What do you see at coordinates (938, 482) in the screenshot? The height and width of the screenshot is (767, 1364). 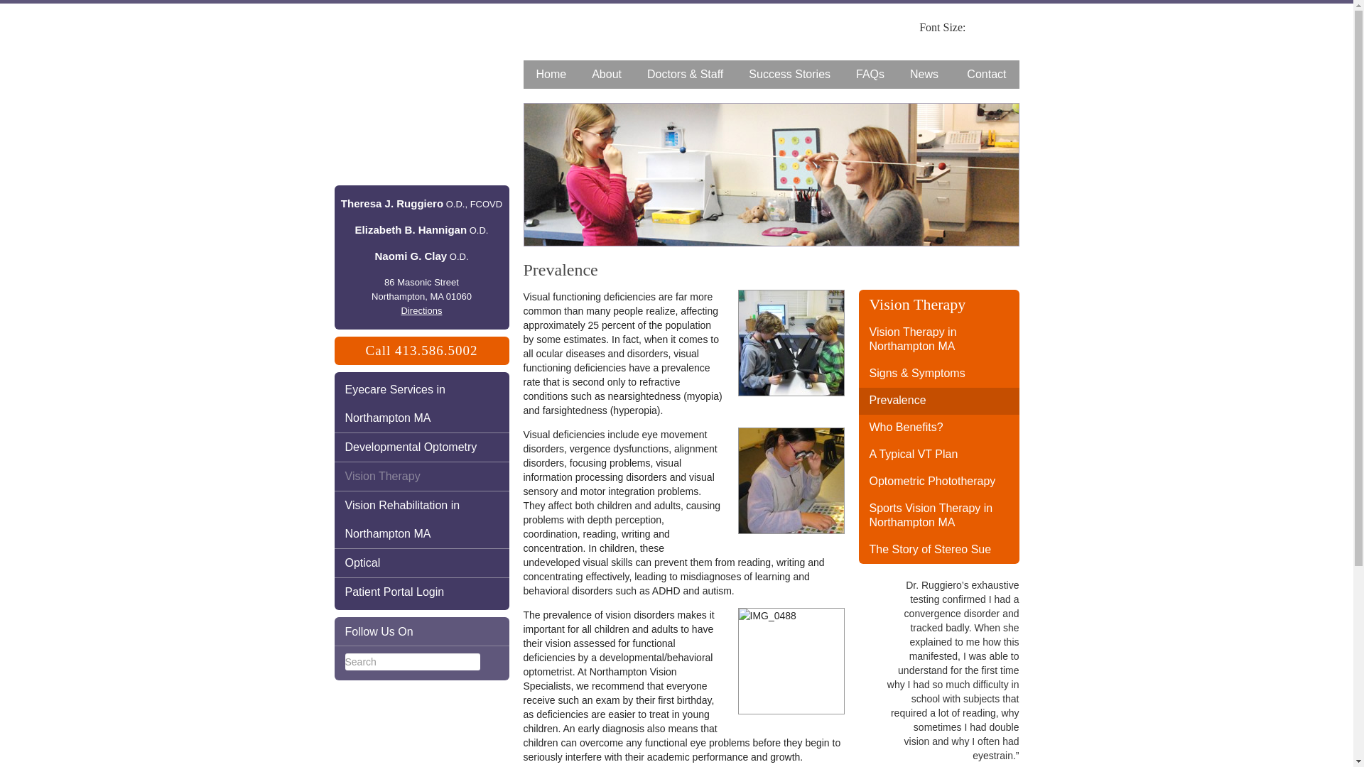 I see `Optometric Phototherapy` at bounding box center [938, 482].